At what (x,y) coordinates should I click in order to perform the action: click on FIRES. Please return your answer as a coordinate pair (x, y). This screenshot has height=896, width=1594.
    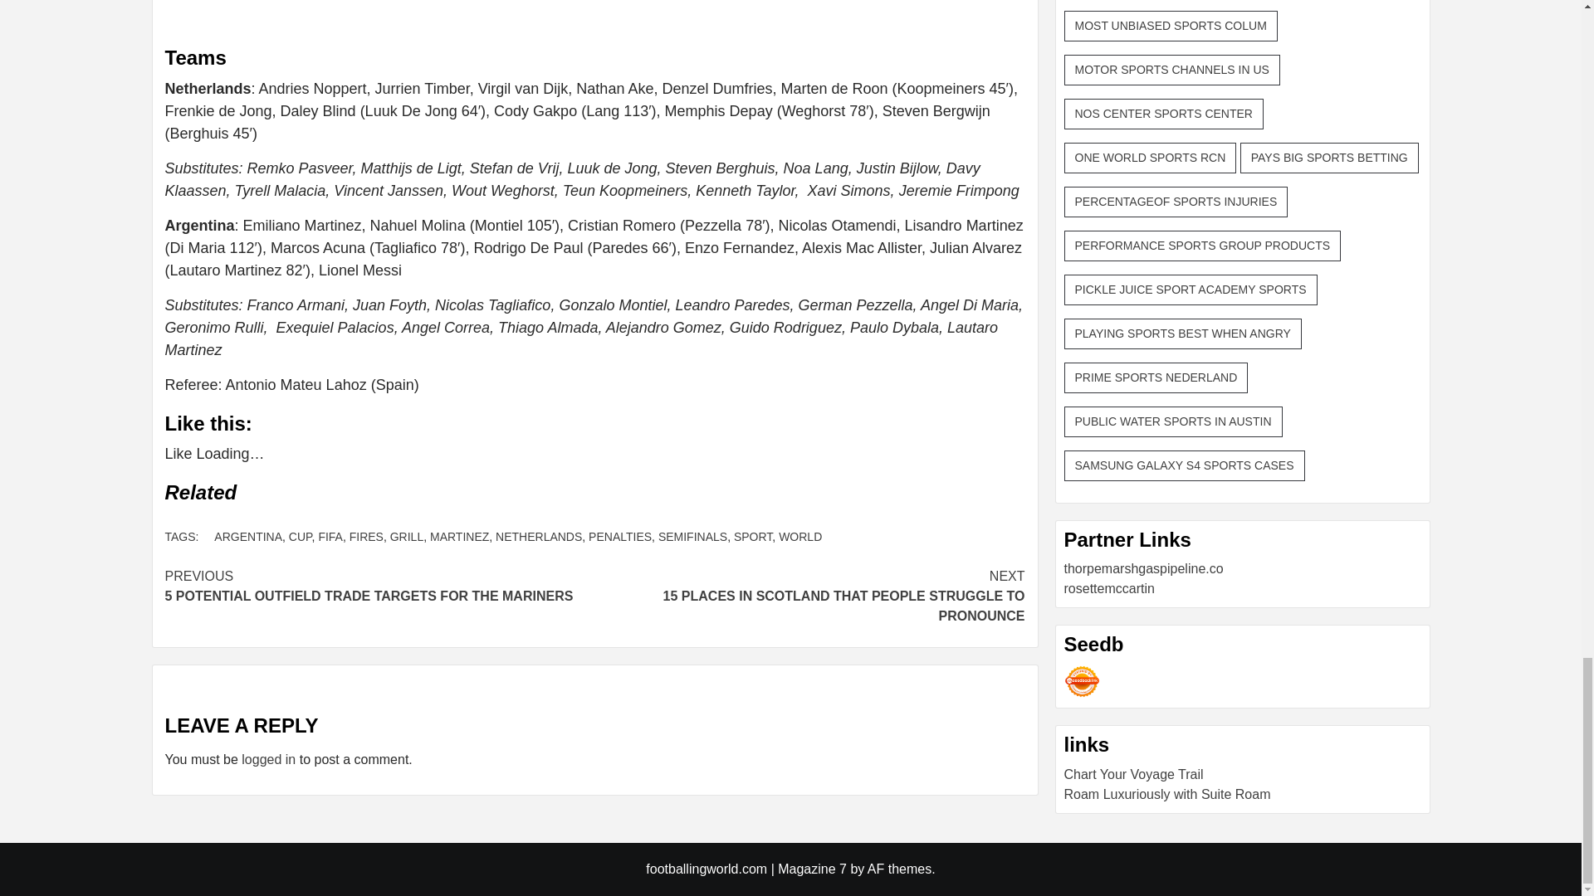
    Looking at the image, I should click on (366, 536).